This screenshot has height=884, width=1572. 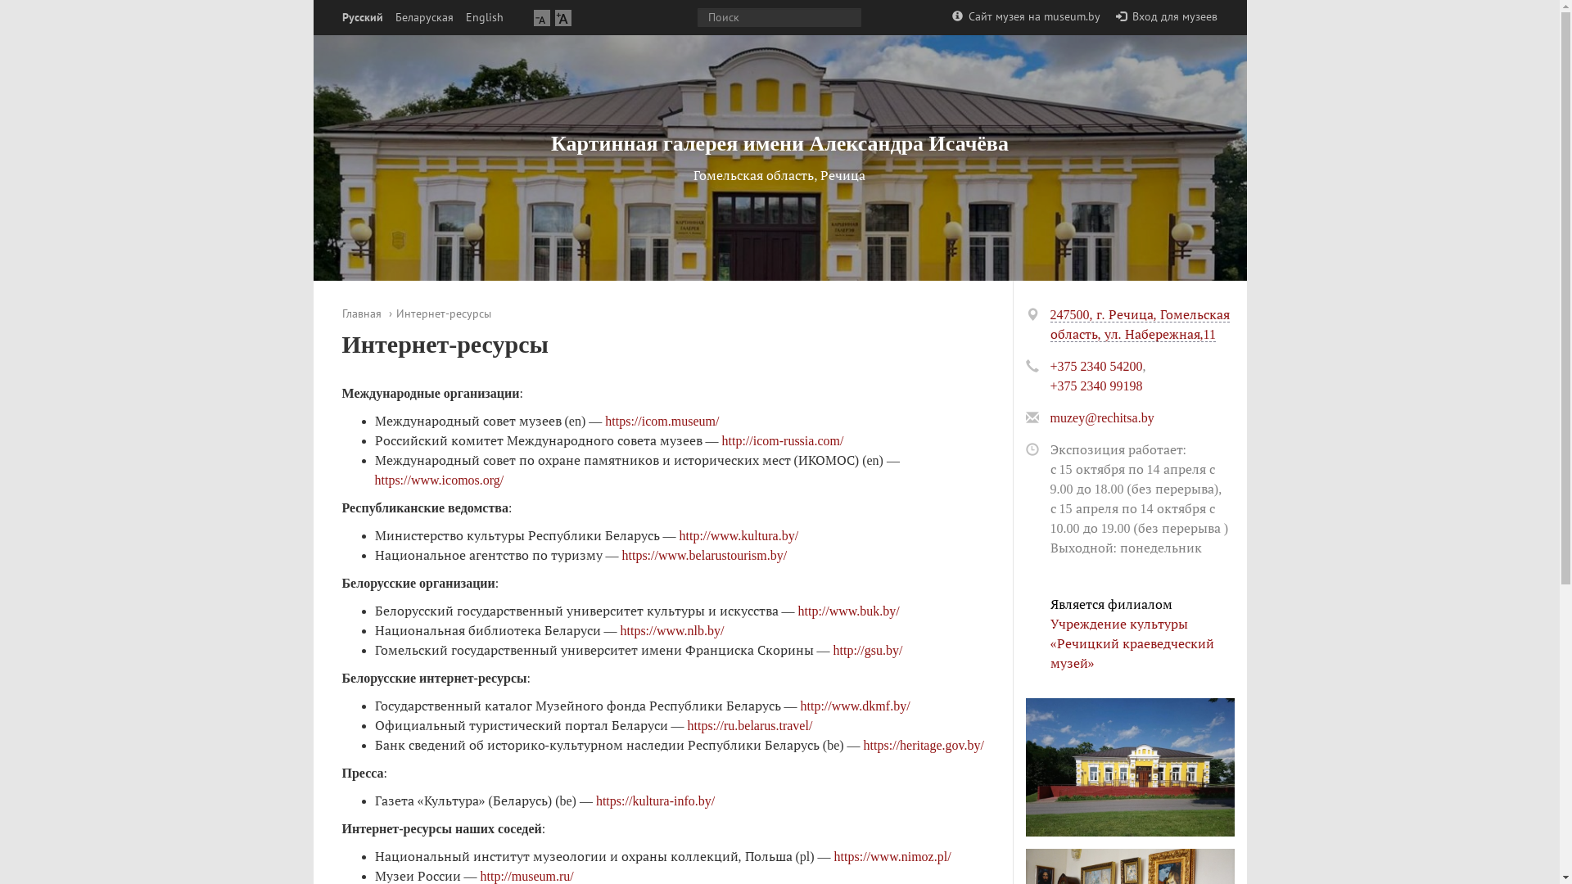 What do you see at coordinates (673, 630) in the screenshot?
I see `https://www.nlb.by/` at bounding box center [673, 630].